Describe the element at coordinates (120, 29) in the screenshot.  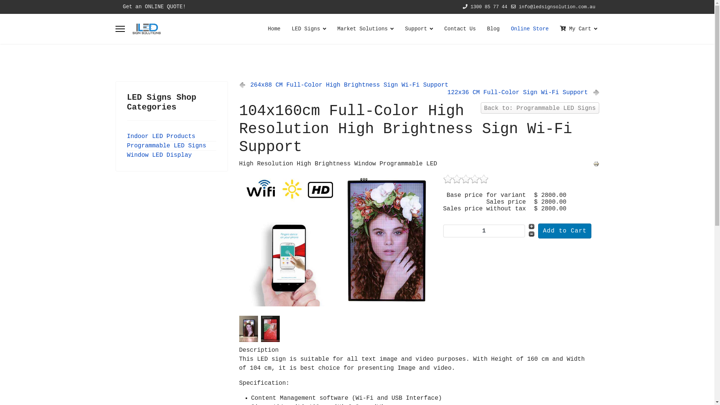
I see `Menu` at that location.